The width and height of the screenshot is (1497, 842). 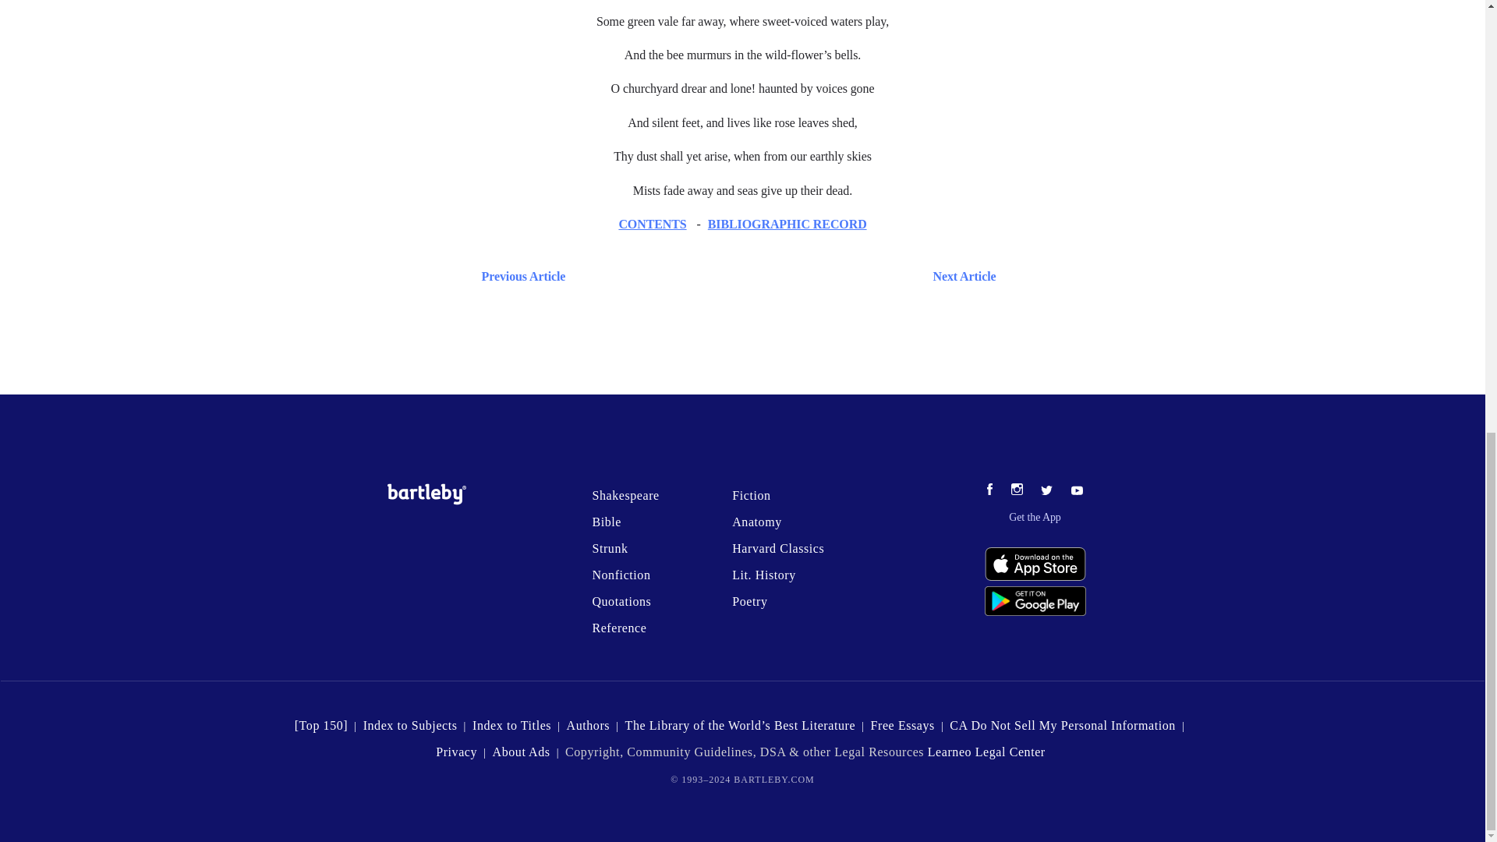 I want to click on BIBLIOGRAPHIC RECORD, so click(x=787, y=223).